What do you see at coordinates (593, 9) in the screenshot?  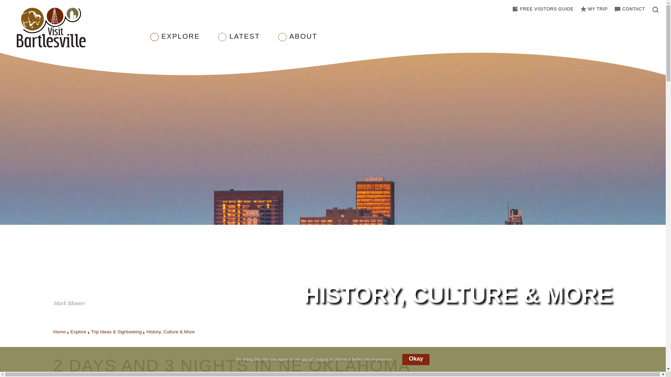 I see `View your selected My Trip details.` at bounding box center [593, 9].